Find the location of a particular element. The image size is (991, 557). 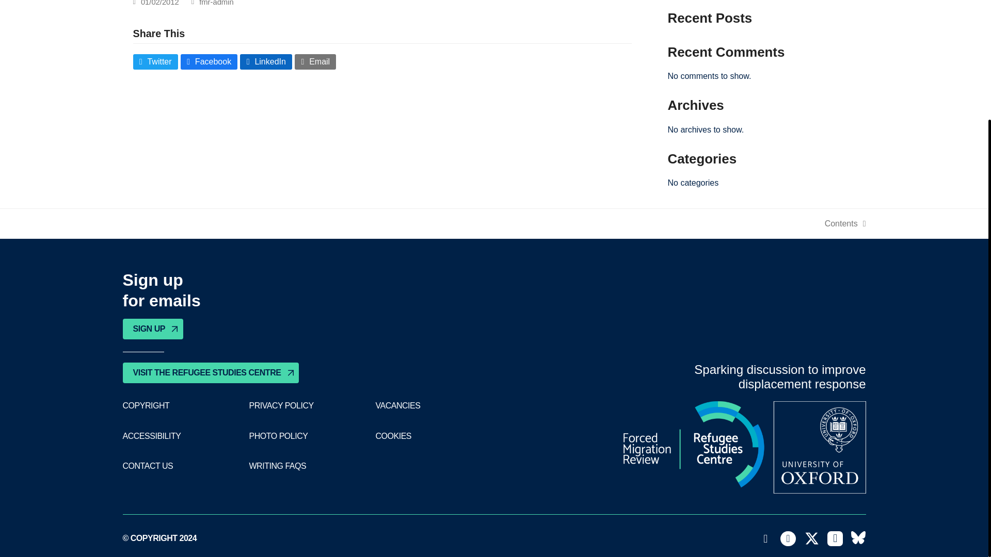

Posts by fmr-admin is located at coordinates (765, 538).